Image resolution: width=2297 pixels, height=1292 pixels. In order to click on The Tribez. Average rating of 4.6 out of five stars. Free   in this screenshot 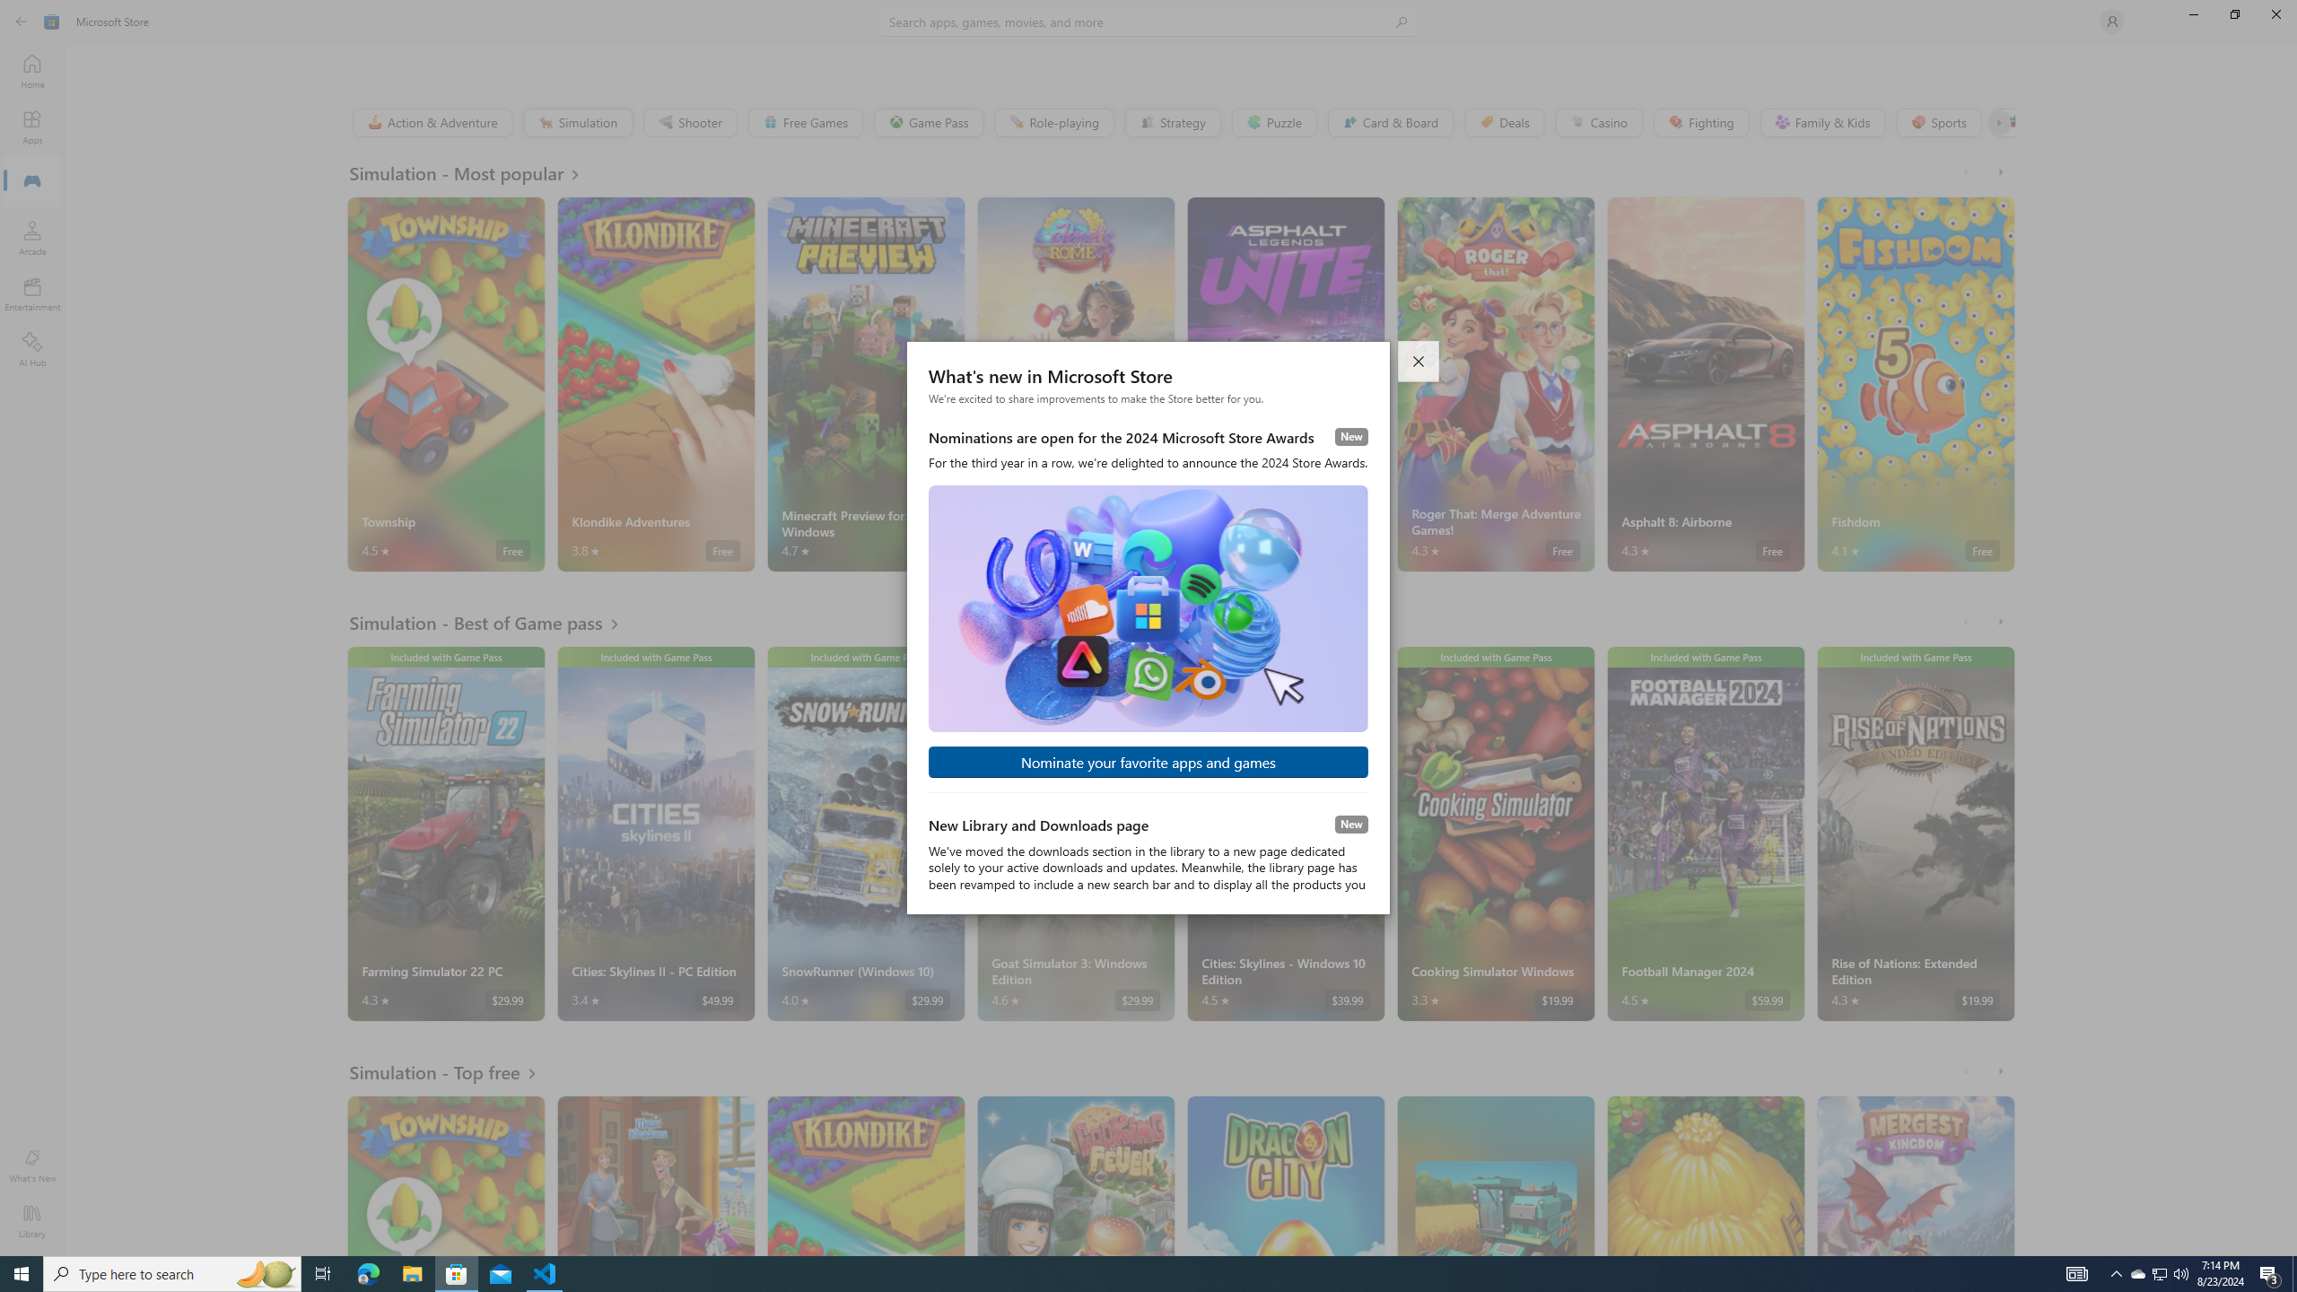, I will do `click(1705, 1175)`.